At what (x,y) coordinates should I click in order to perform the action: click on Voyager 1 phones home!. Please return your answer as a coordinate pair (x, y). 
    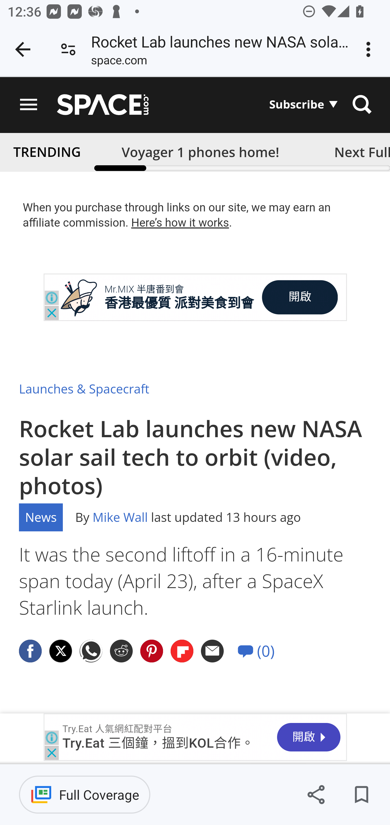
    Looking at the image, I should click on (200, 152).